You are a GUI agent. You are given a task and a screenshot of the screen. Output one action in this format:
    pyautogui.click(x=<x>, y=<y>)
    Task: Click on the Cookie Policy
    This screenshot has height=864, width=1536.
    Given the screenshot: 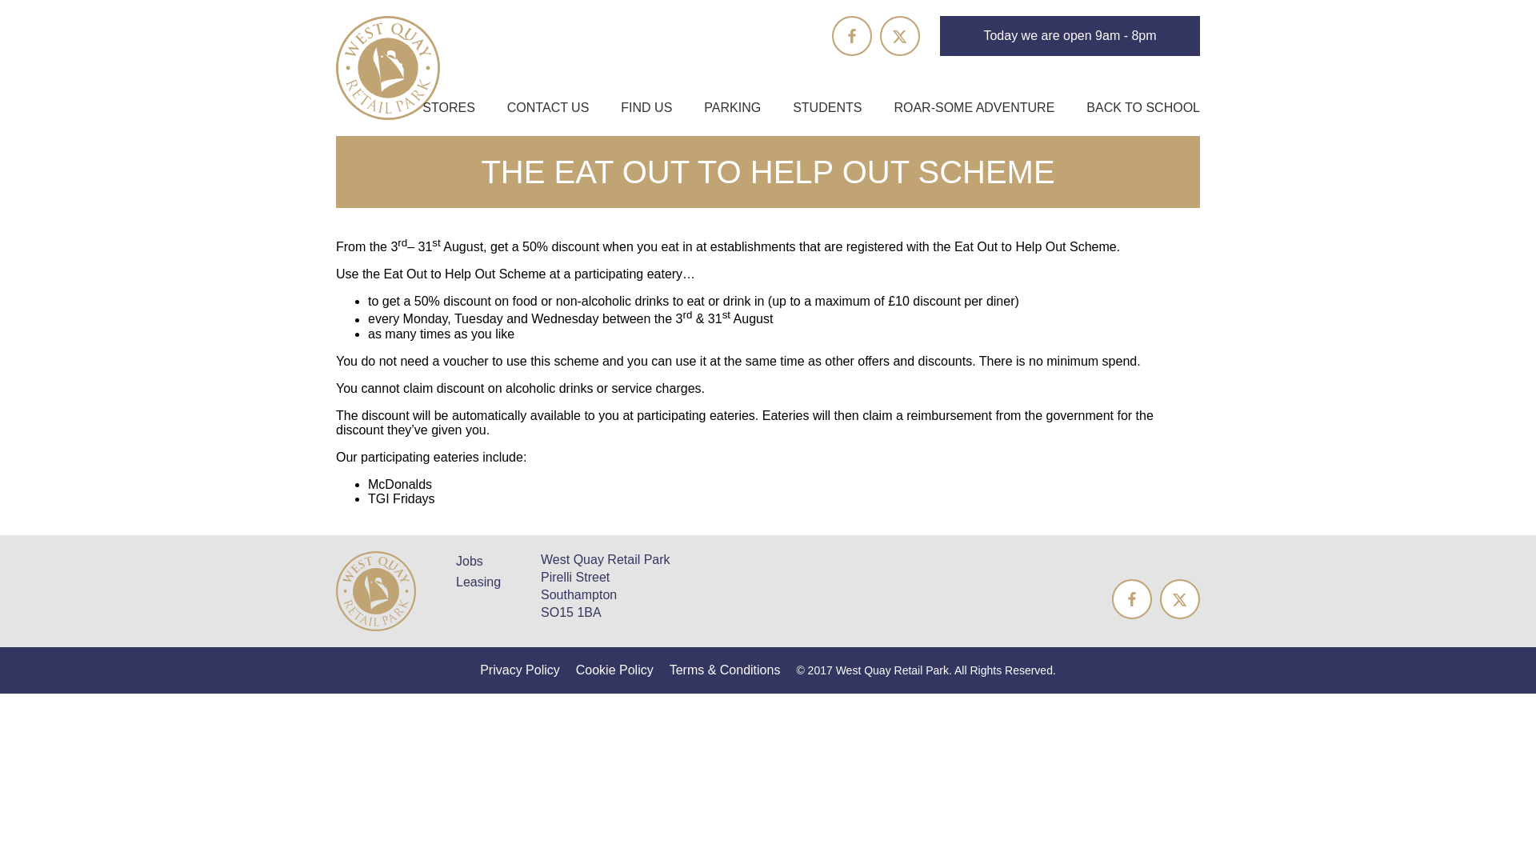 What is the action you would take?
    pyautogui.click(x=614, y=670)
    